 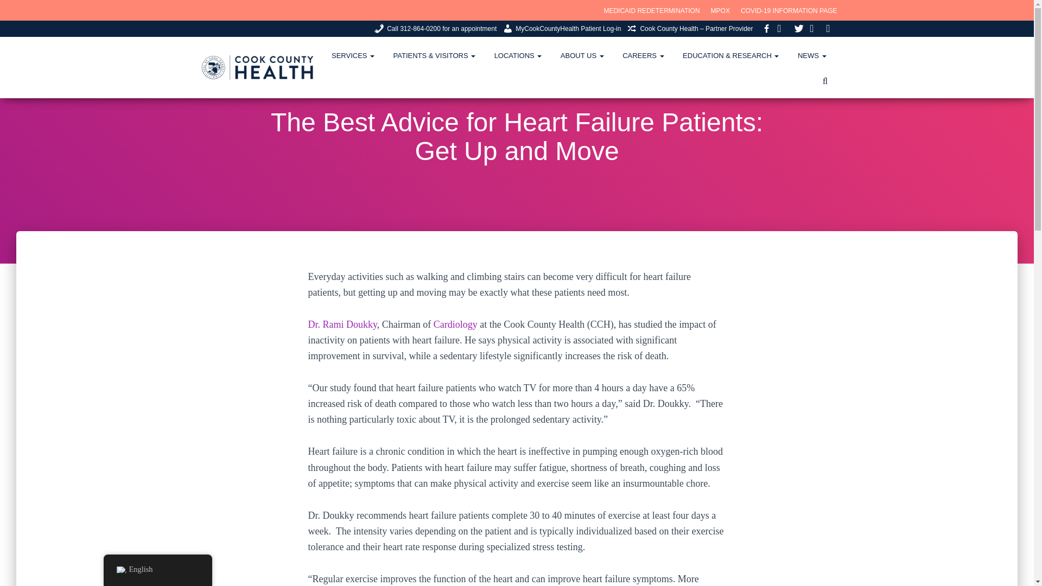 I want to click on SERVICES, so click(x=353, y=55).